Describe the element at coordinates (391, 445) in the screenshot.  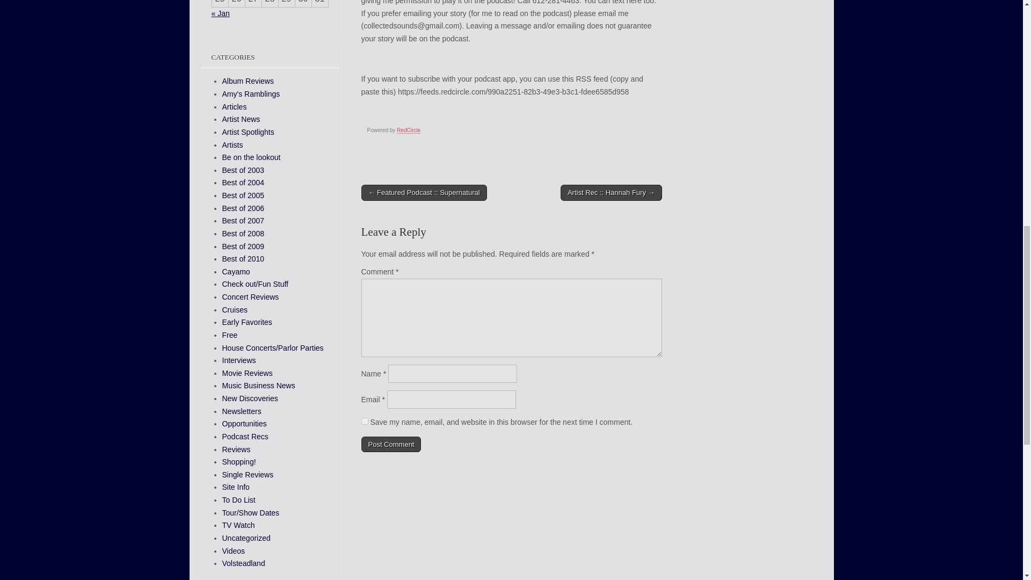
I see `Post Comment` at that location.